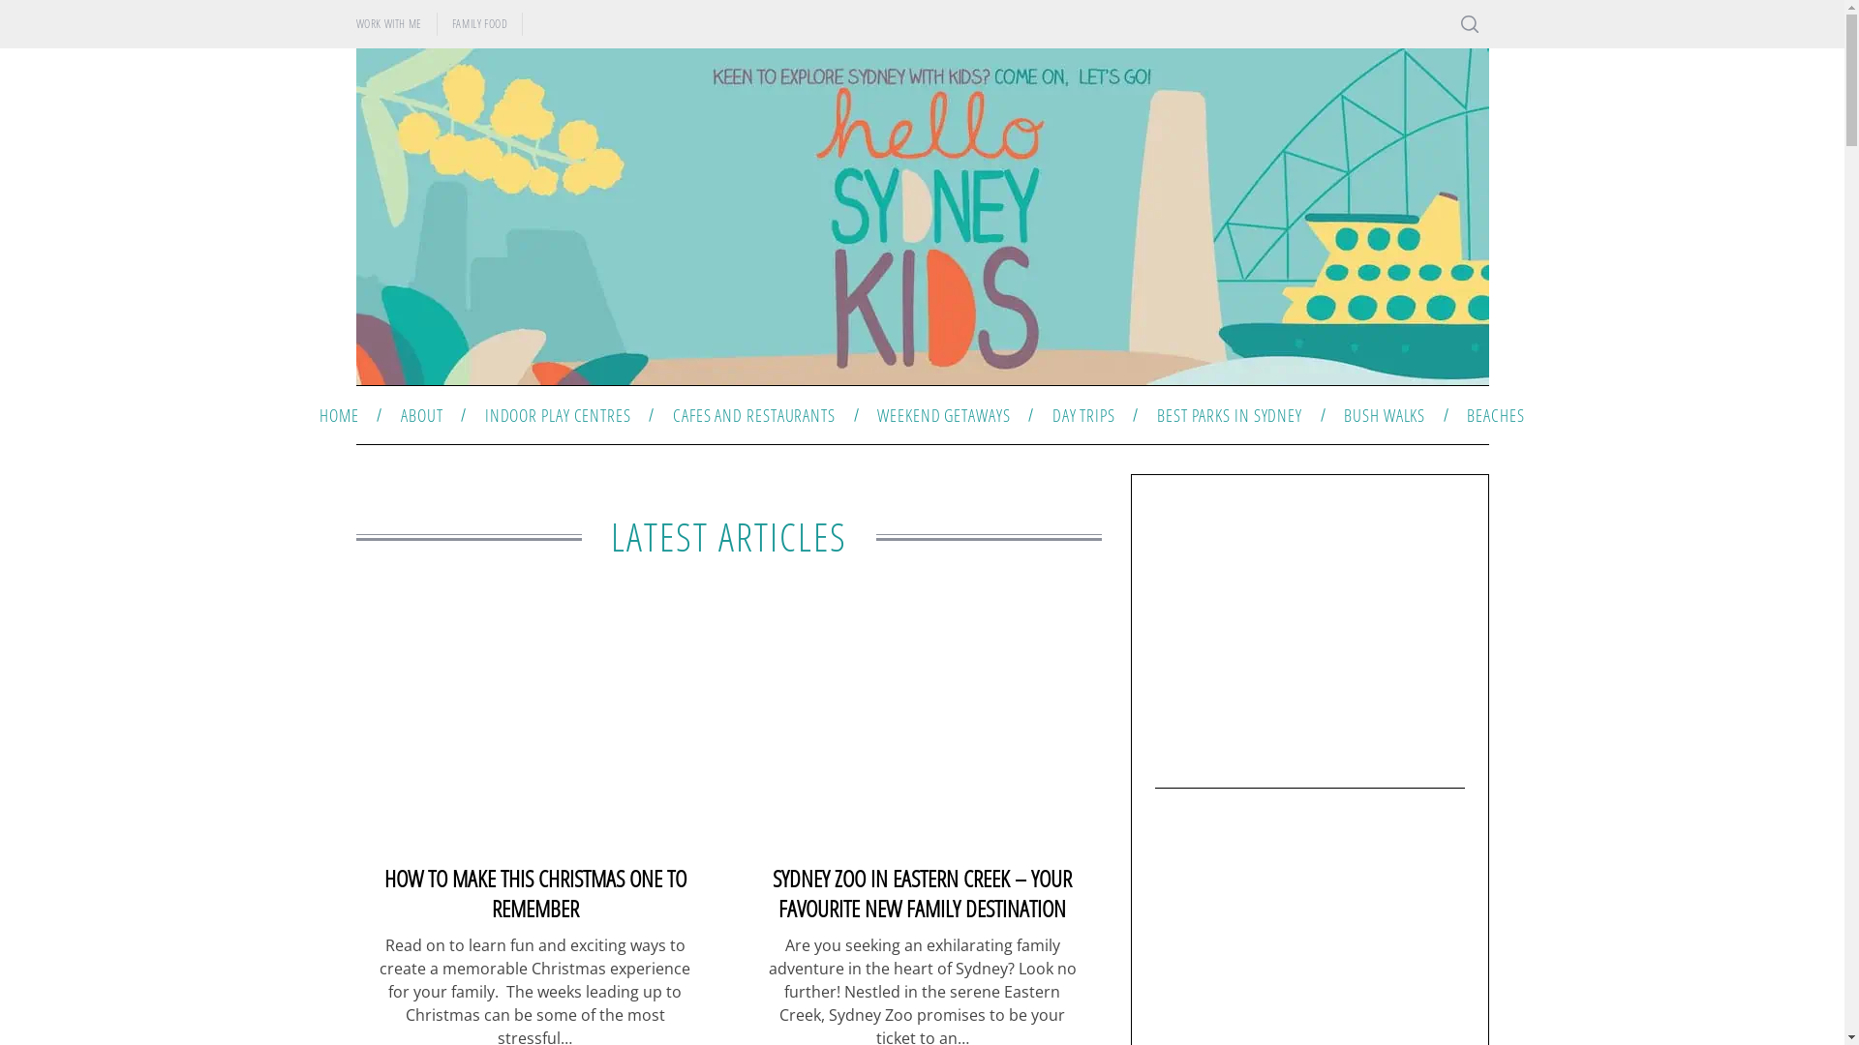  What do you see at coordinates (1083, 415) in the screenshot?
I see `DAY TRIPS` at bounding box center [1083, 415].